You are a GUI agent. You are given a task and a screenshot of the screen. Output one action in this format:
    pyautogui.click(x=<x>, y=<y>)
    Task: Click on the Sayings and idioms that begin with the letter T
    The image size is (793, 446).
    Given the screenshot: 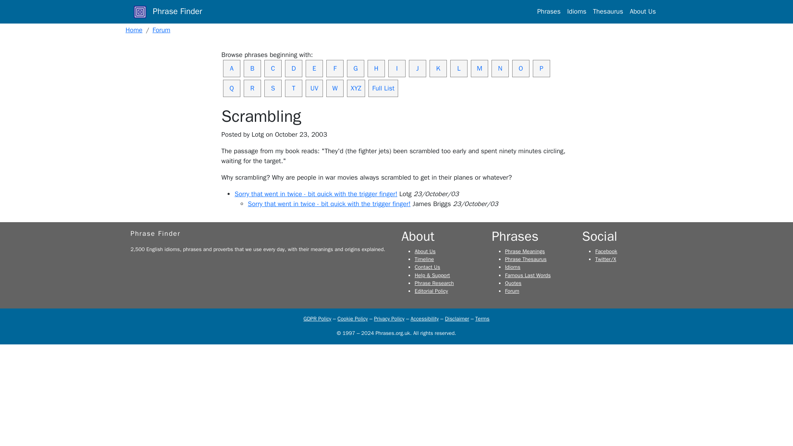 What is the action you would take?
    pyautogui.click(x=293, y=88)
    